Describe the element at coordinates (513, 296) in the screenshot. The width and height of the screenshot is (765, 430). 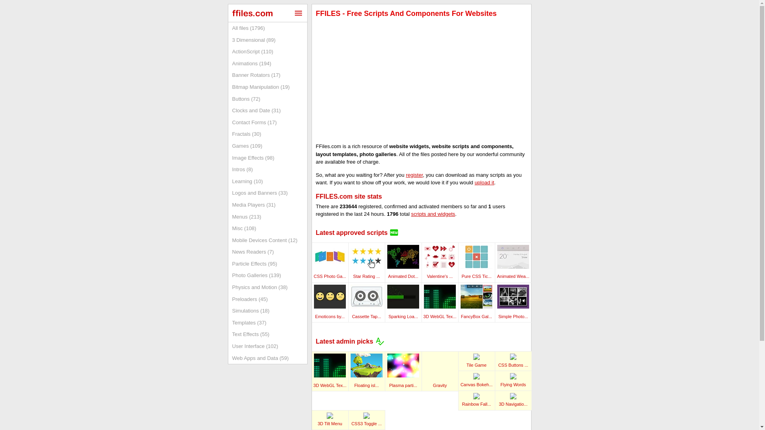
I see `Simple Photo Gallery` at that location.